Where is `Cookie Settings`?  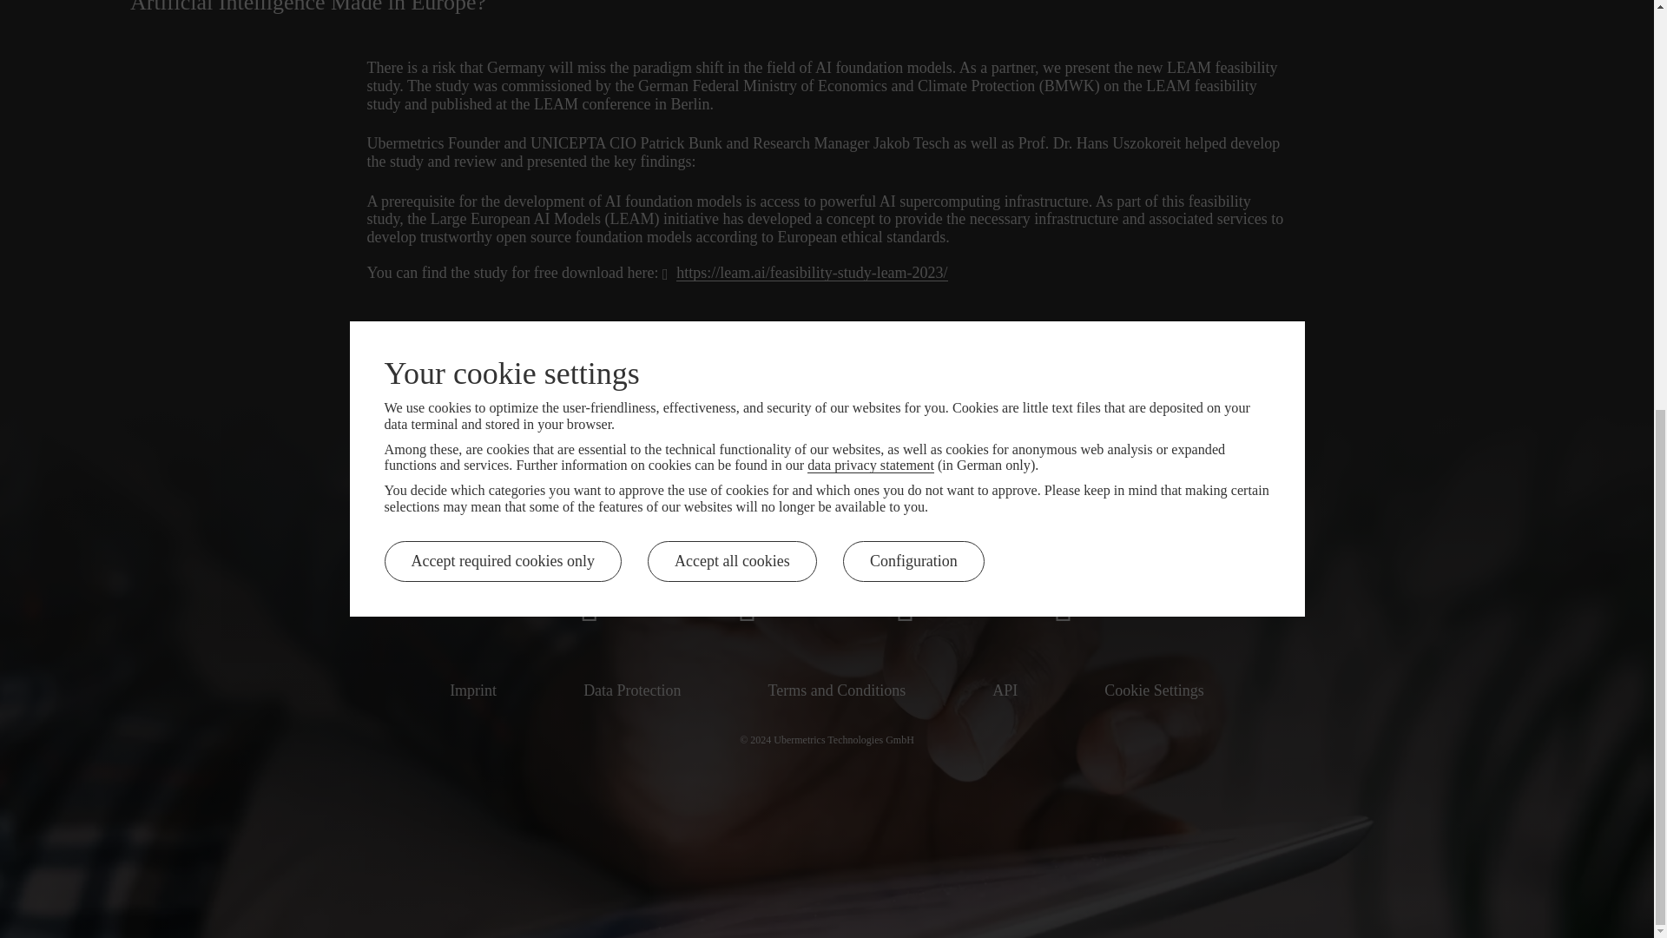
Cookie Settings is located at coordinates (1153, 690).